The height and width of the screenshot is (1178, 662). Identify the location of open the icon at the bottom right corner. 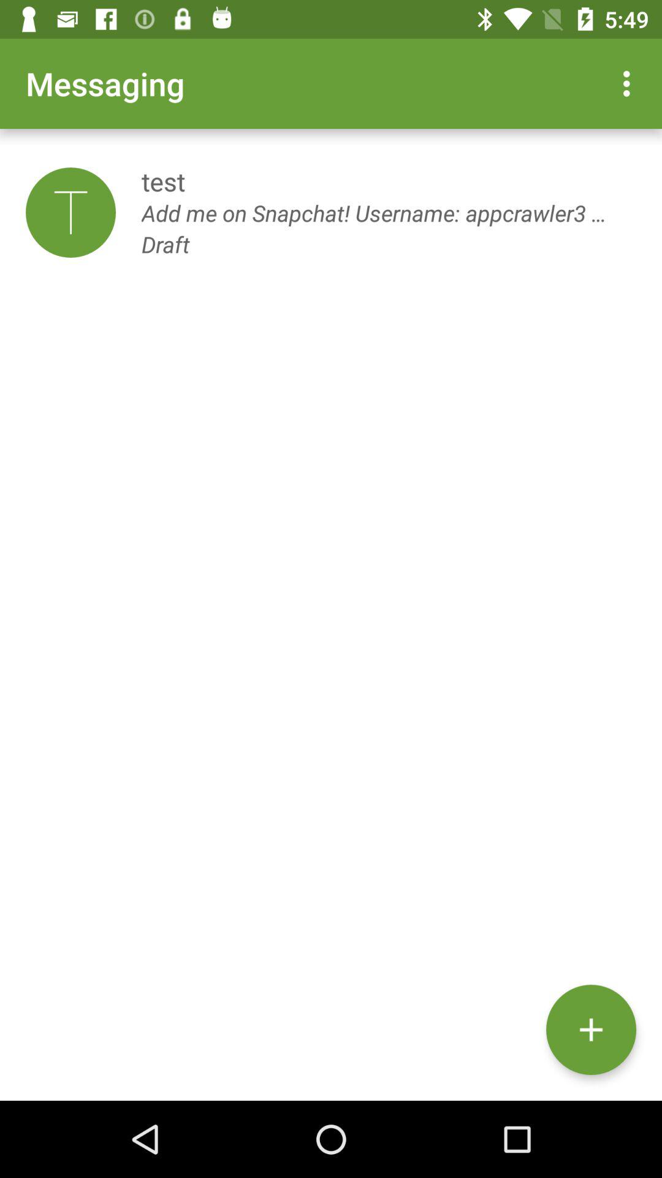
(591, 1030).